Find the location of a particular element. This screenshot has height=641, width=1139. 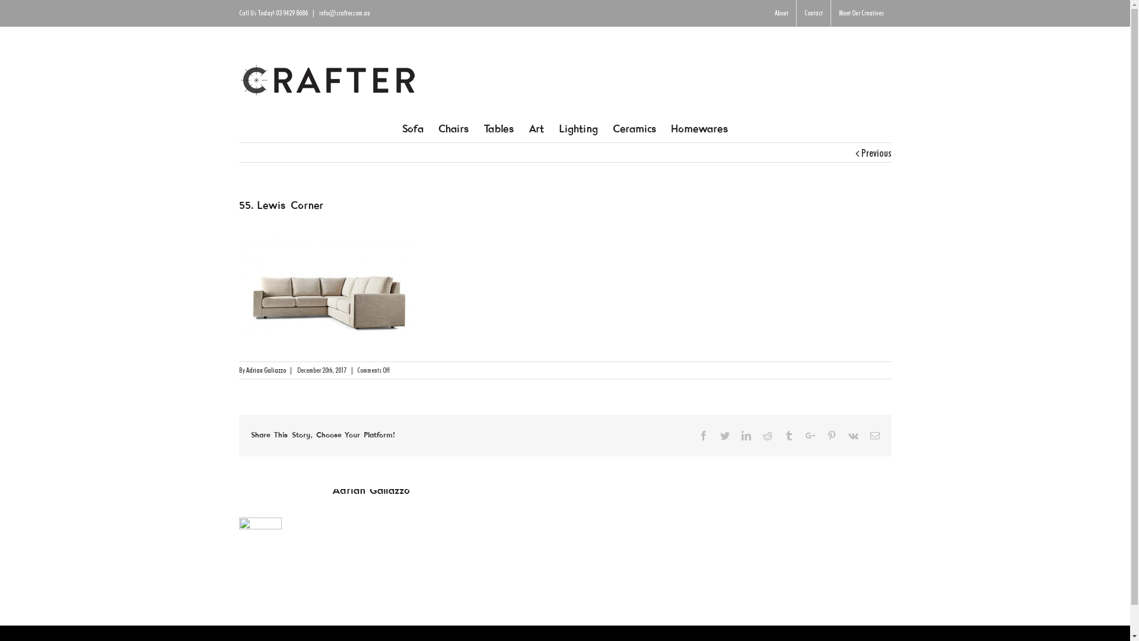

Google+ is located at coordinates (810, 436).